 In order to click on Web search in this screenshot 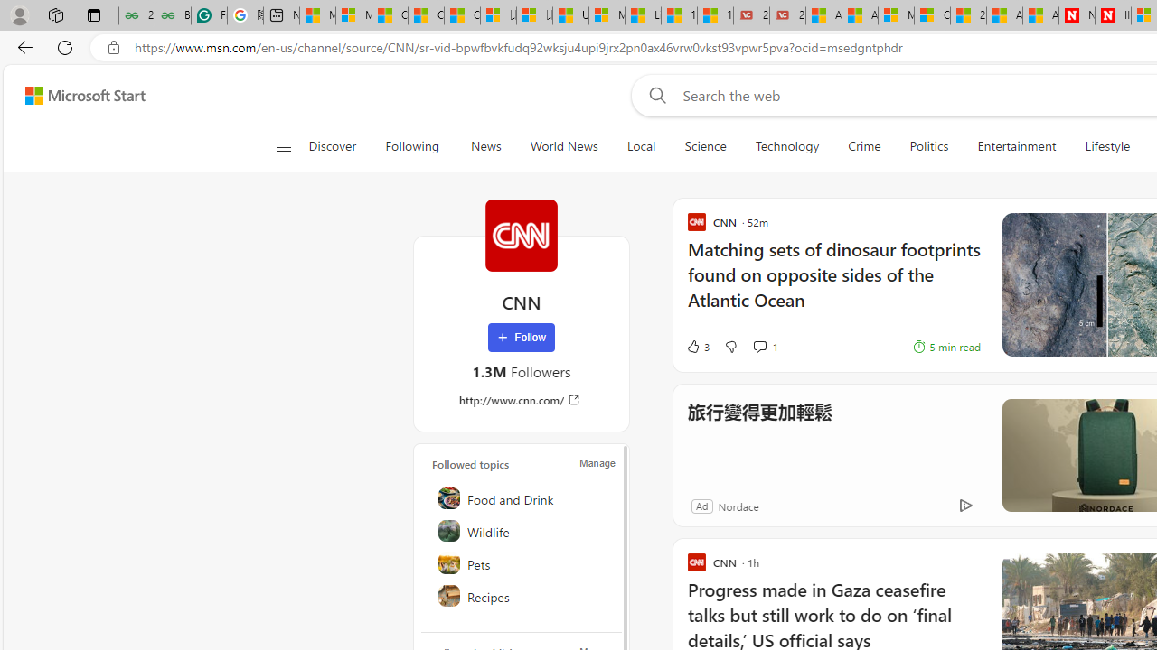, I will do `click(654, 95)`.